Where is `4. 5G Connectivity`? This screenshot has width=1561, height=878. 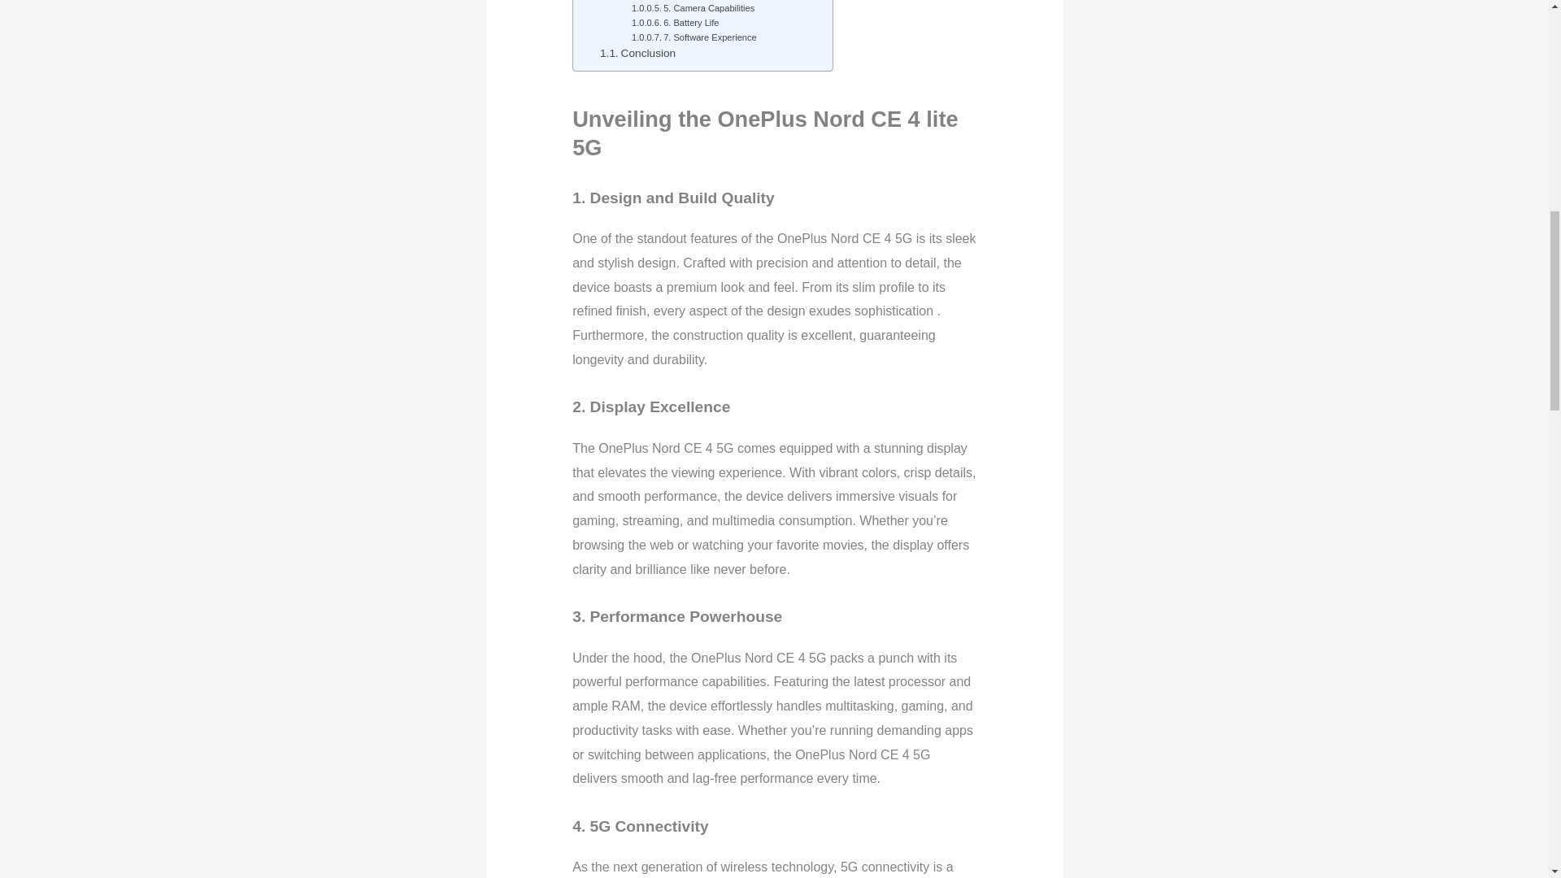 4. 5G Connectivity is located at coordinates (685, 1).